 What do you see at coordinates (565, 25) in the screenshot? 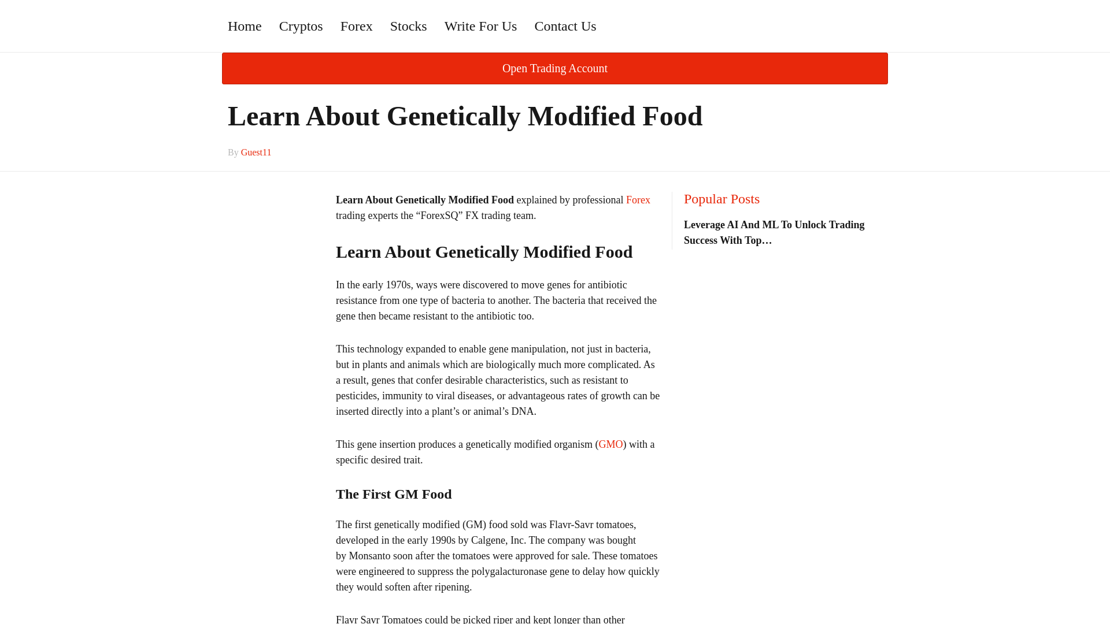
I see `Contact Us` at bounding box center [565, 25].